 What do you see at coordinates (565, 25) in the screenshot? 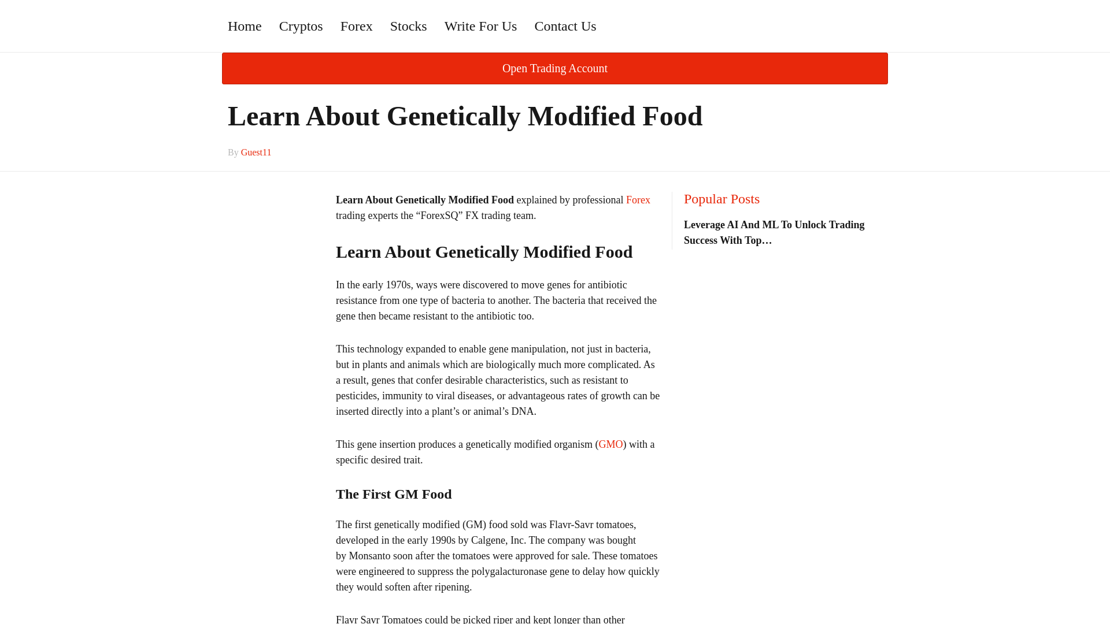
I see `Contact Us` at bounding box center [565, 25].